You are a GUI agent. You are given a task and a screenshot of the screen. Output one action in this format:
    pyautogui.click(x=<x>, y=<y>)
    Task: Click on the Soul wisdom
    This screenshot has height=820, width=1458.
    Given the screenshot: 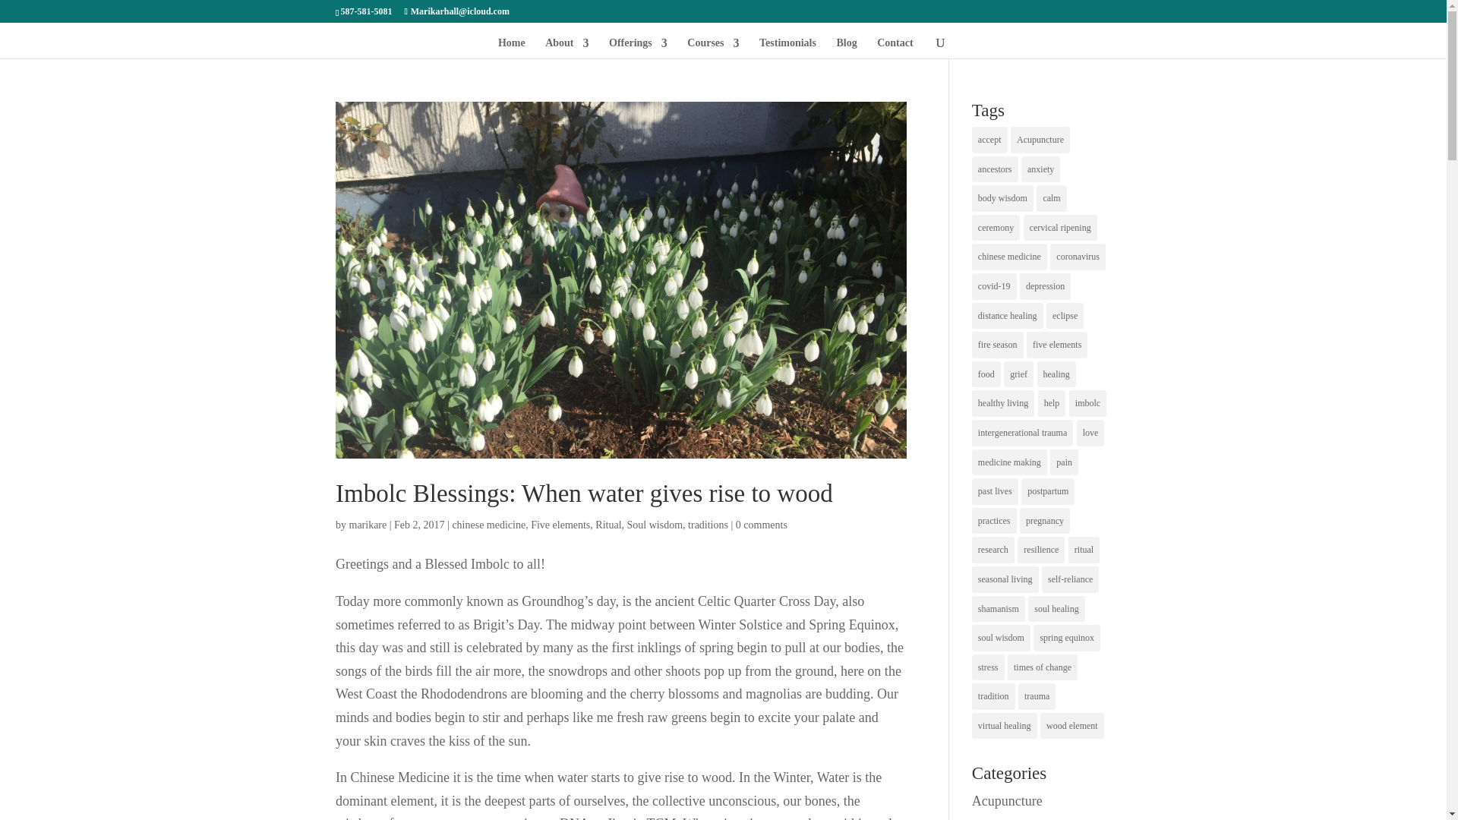 What is the action you would take?
    pyautogui.click(x=655, y=524)
    